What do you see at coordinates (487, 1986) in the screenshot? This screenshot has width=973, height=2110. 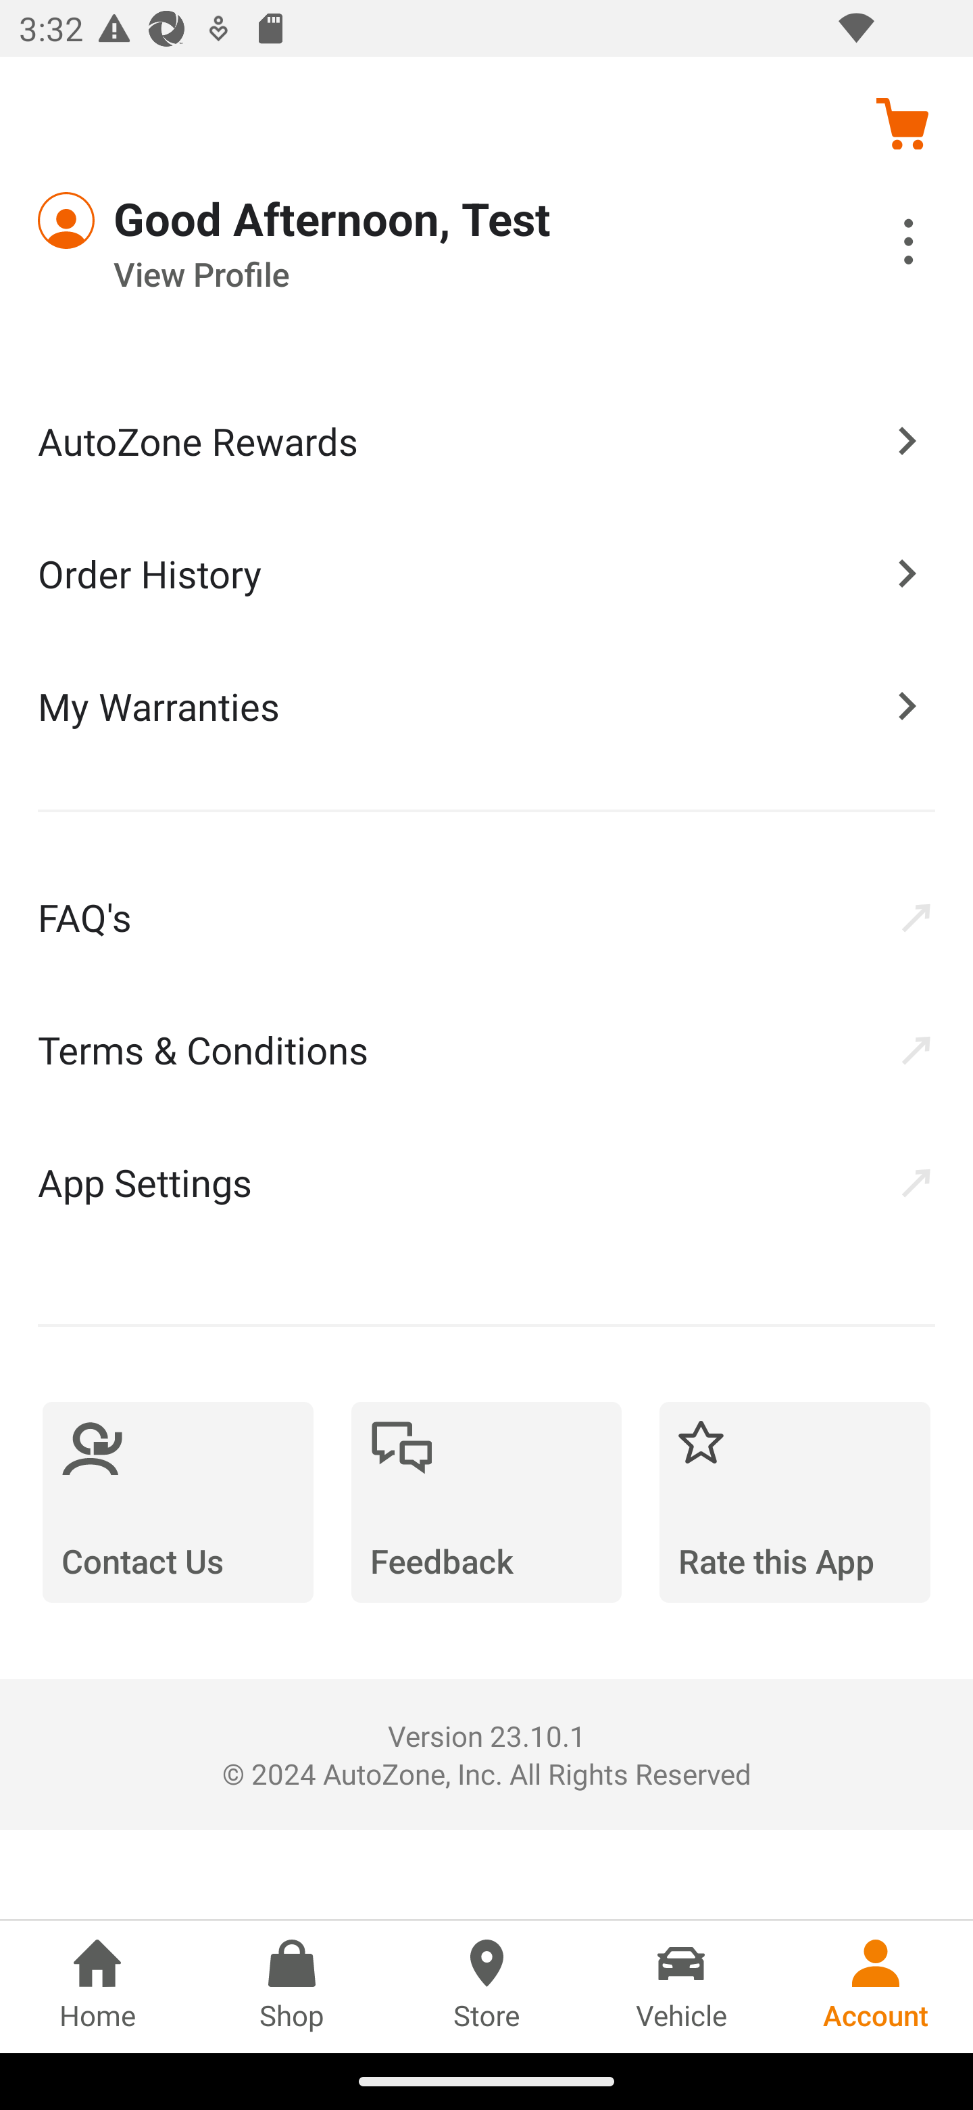 I see `Store` at bounding box center [487, 1986].